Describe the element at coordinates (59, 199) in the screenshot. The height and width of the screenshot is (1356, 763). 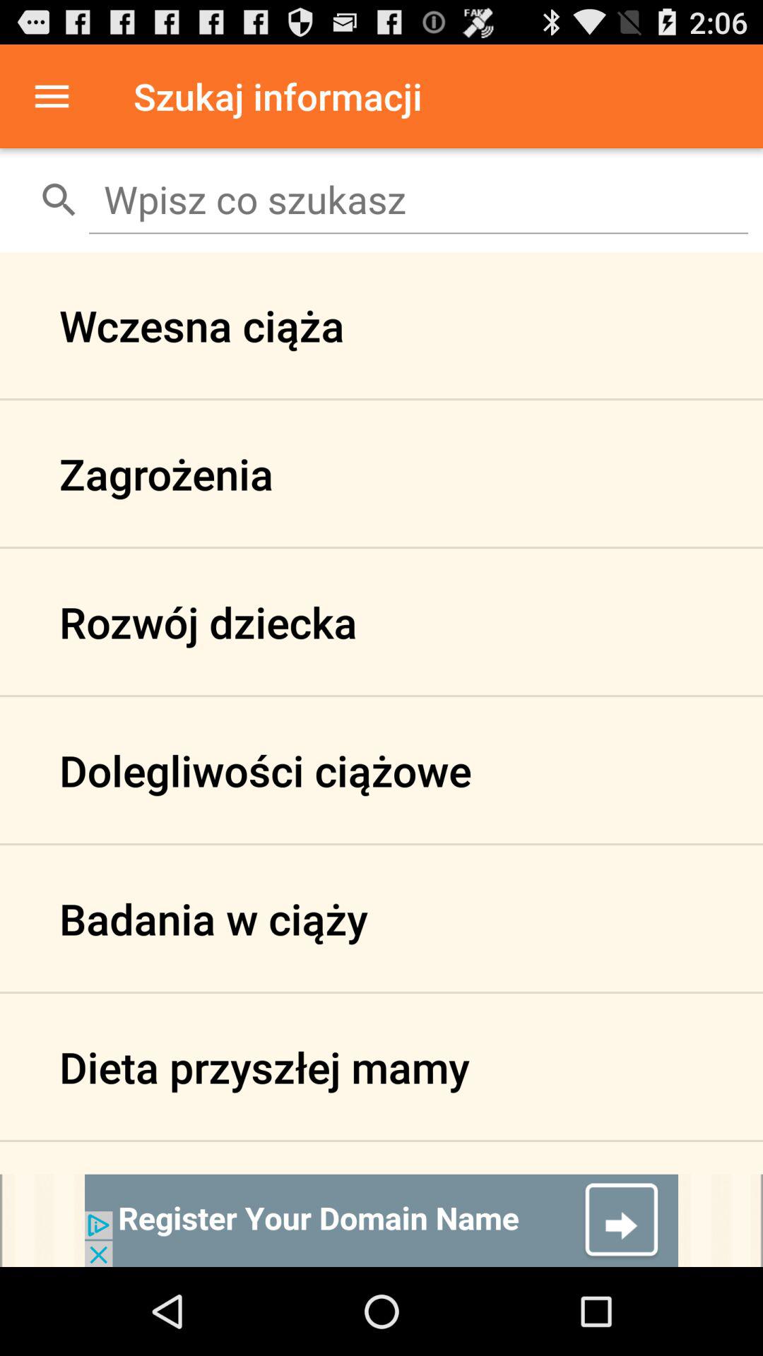
I see `click on the search icon` at that location.